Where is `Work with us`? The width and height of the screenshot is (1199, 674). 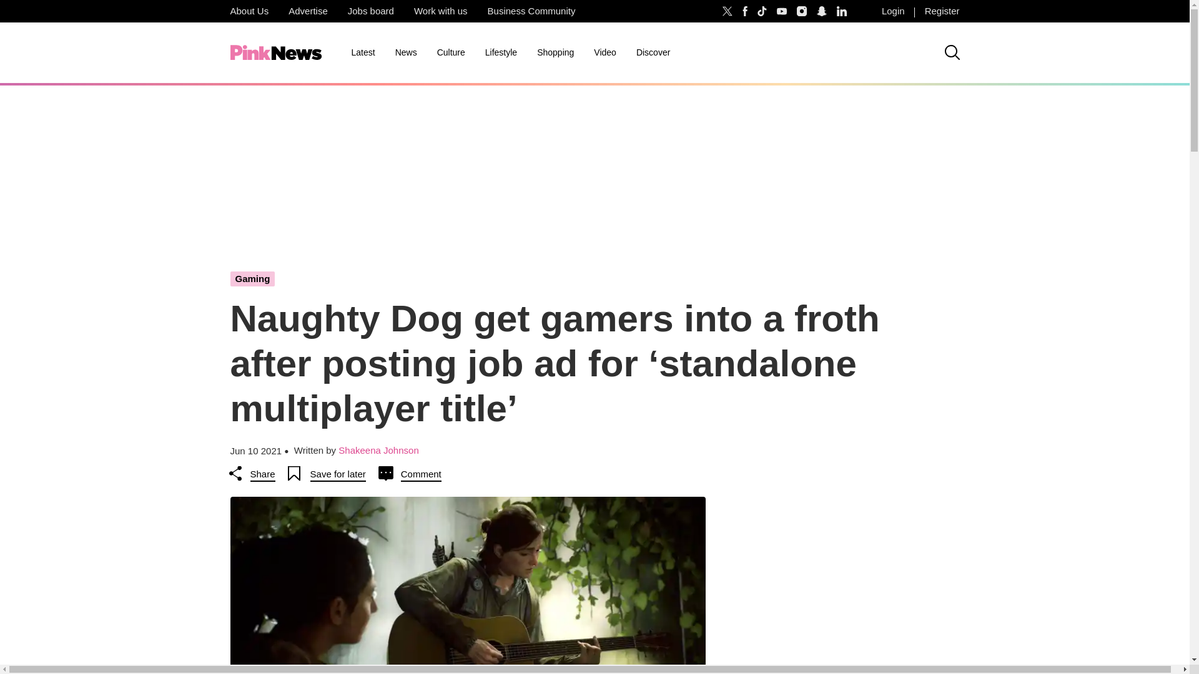
Work with us is located at coordinates (441, 11).